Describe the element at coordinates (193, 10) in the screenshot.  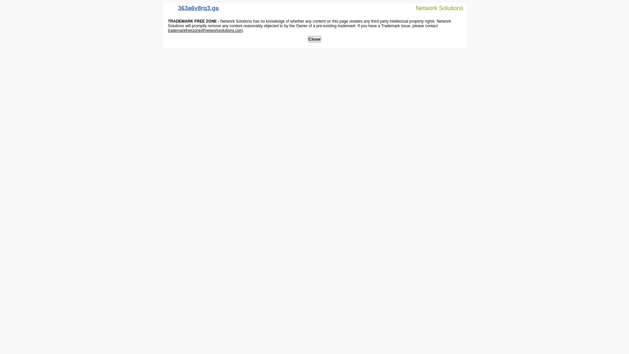
I see `363a6v8rq3.ga` at that location.